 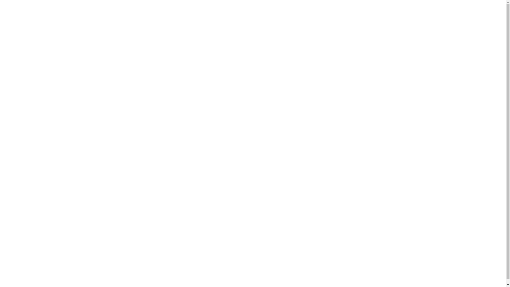 I want to click on Skip to content, so click(x=0, y=0).